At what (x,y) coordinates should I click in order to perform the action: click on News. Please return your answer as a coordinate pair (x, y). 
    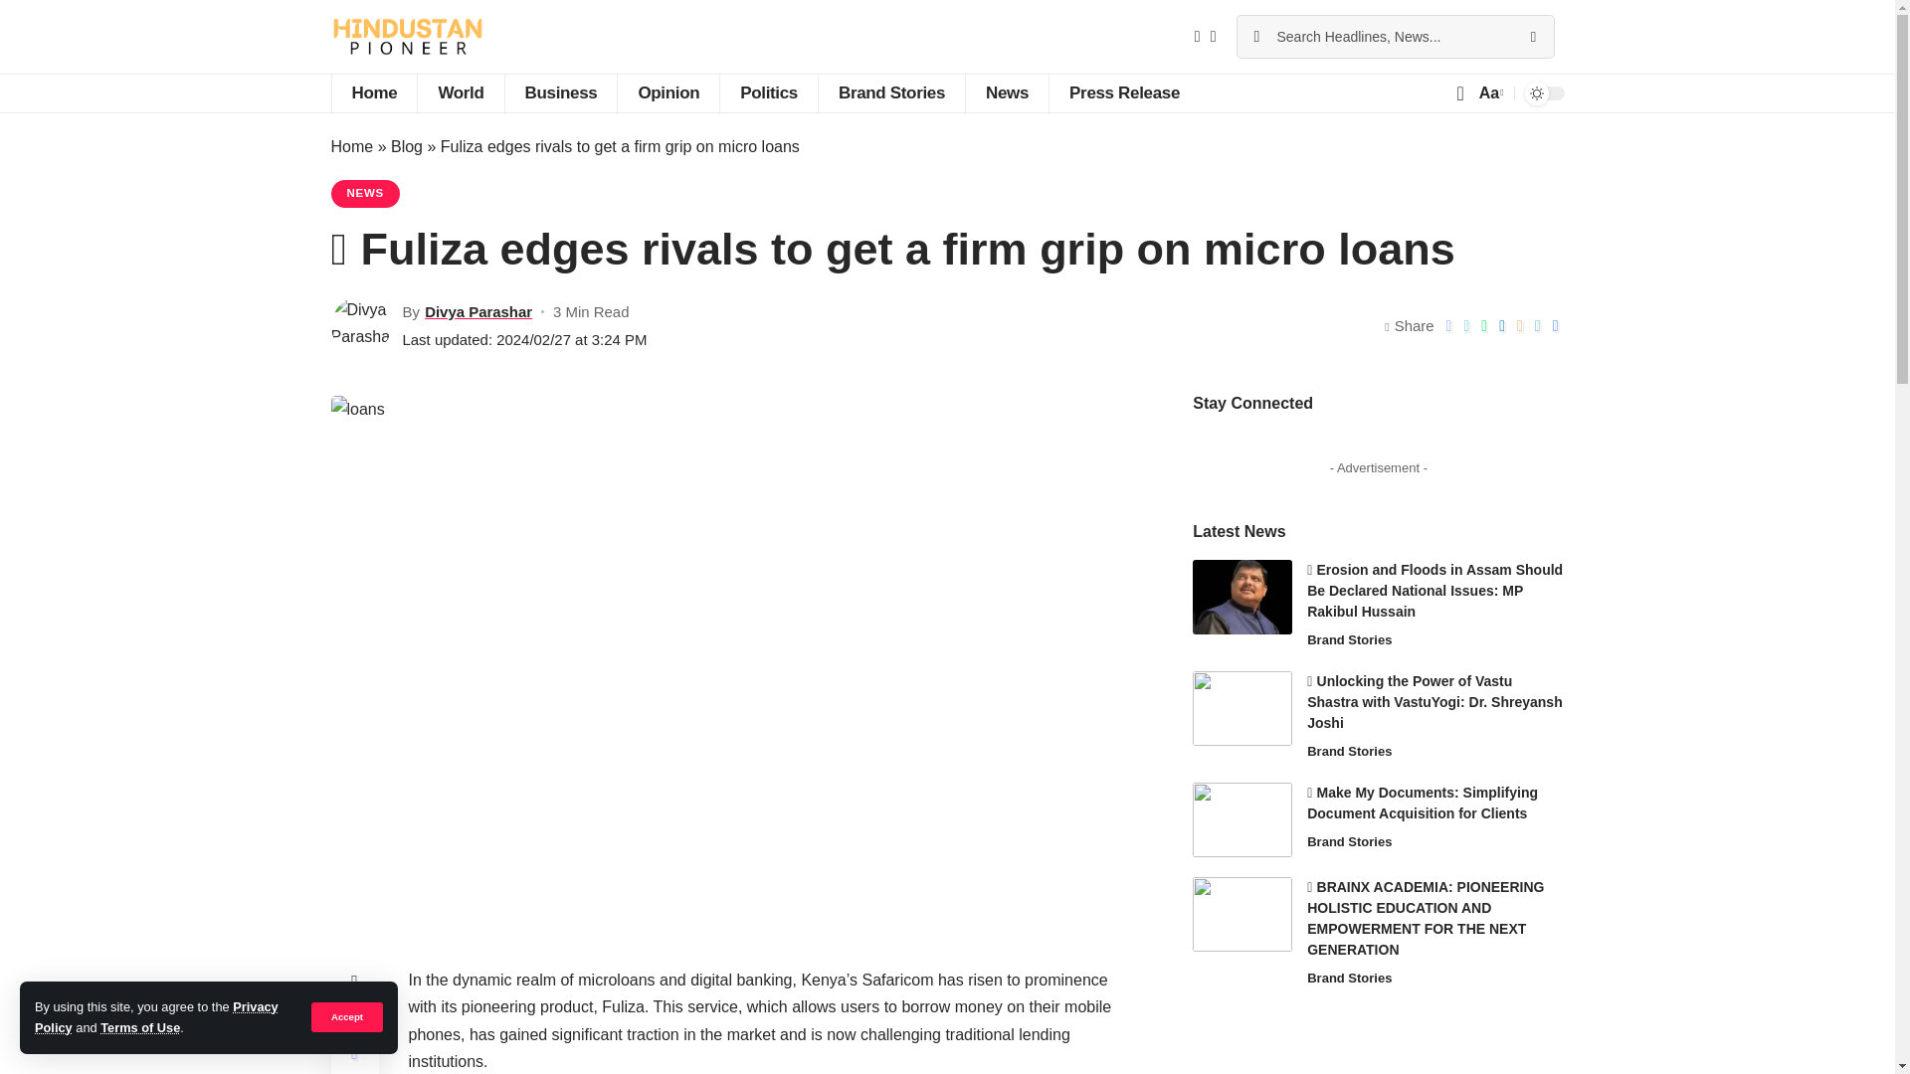
    Looking at the image, I should click on (1007, 93).